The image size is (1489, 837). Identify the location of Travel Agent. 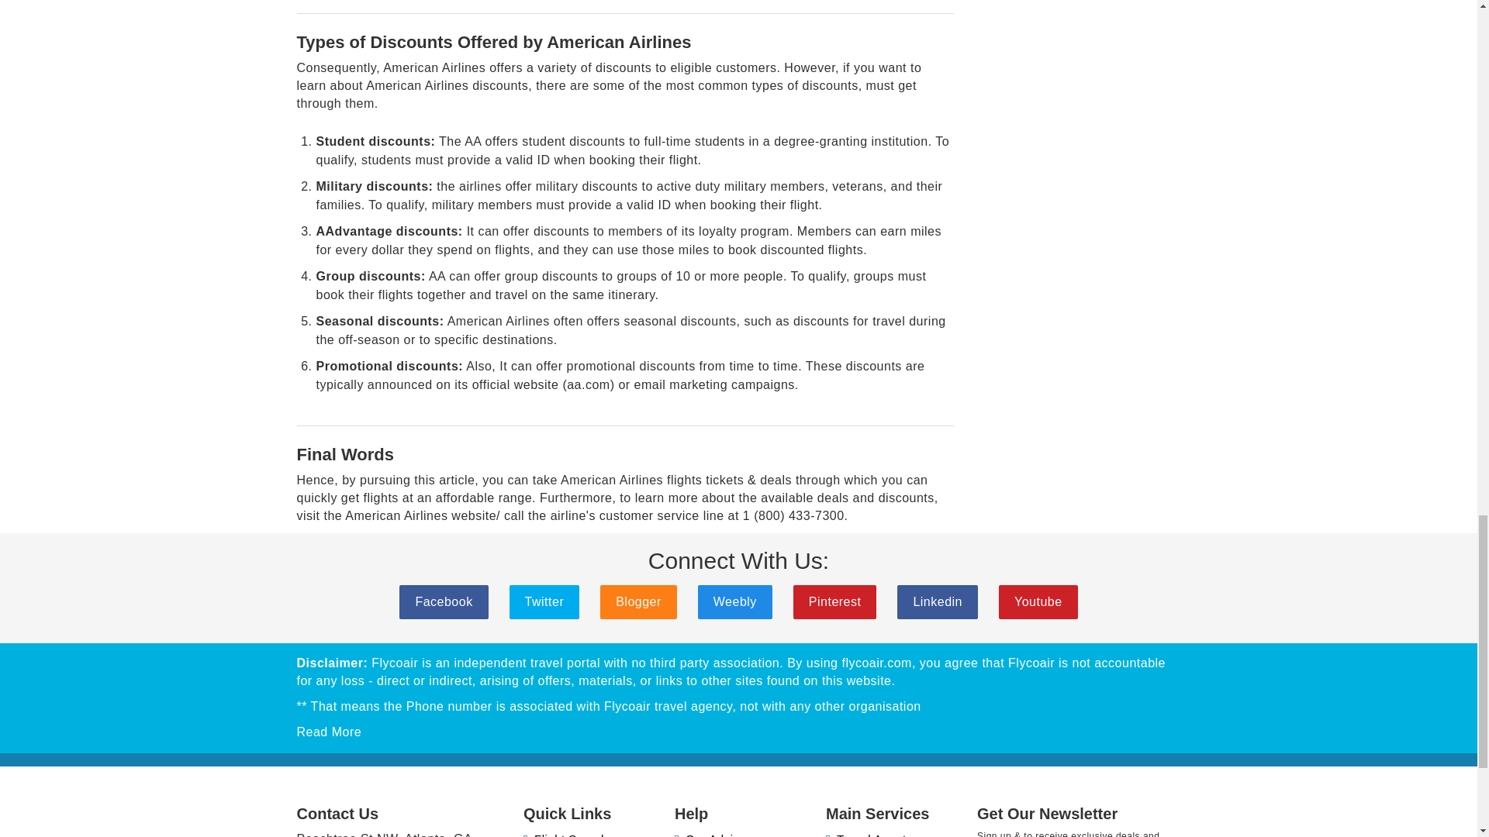
(866, 834).